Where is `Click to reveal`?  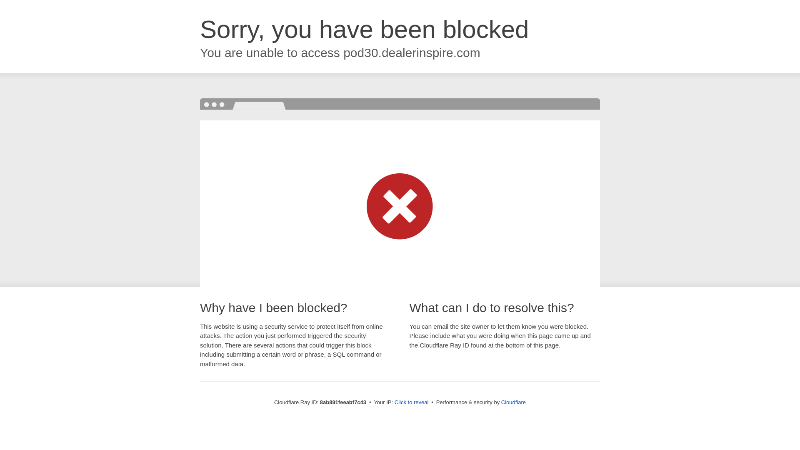 Click to reveal is located at coordinates (412, 402).